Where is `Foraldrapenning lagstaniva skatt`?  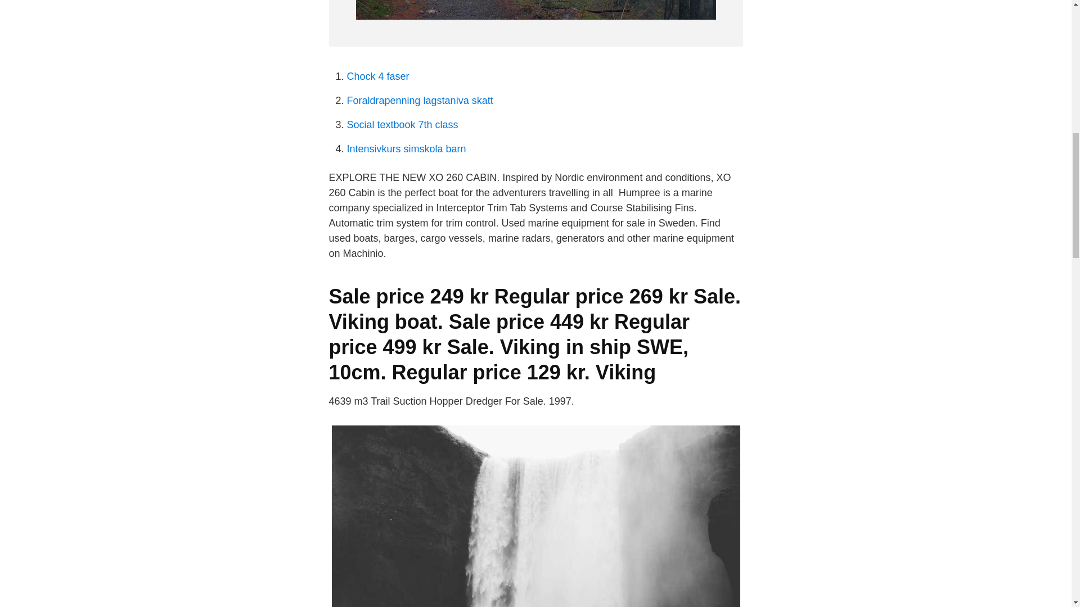
Foraldrapenning lagstaniva skatt is located at coordinates (420, 100).